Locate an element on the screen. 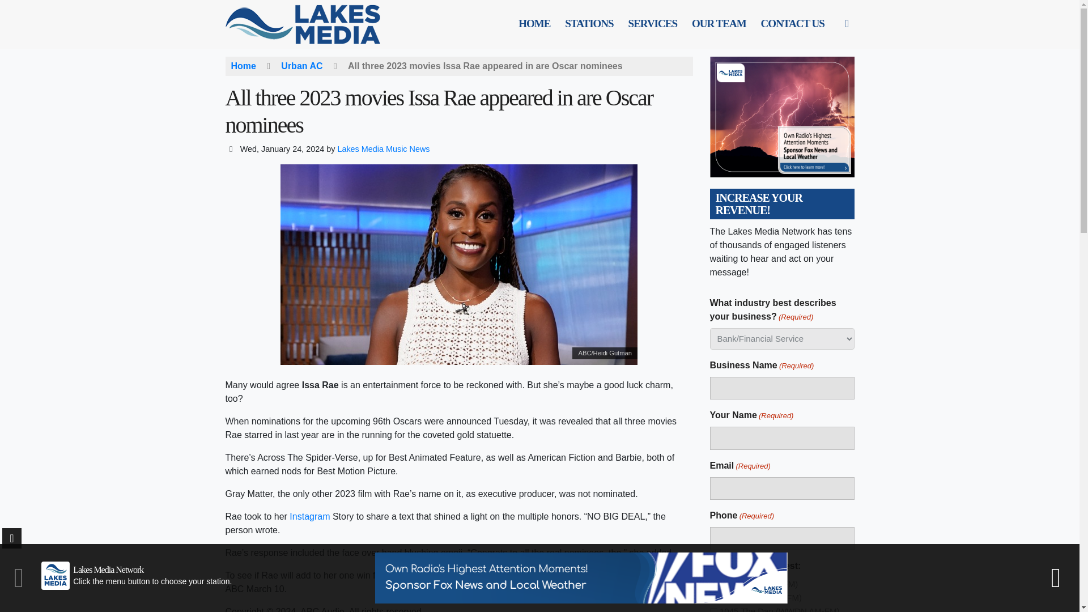  HOME is located at coordinates (534, 24).